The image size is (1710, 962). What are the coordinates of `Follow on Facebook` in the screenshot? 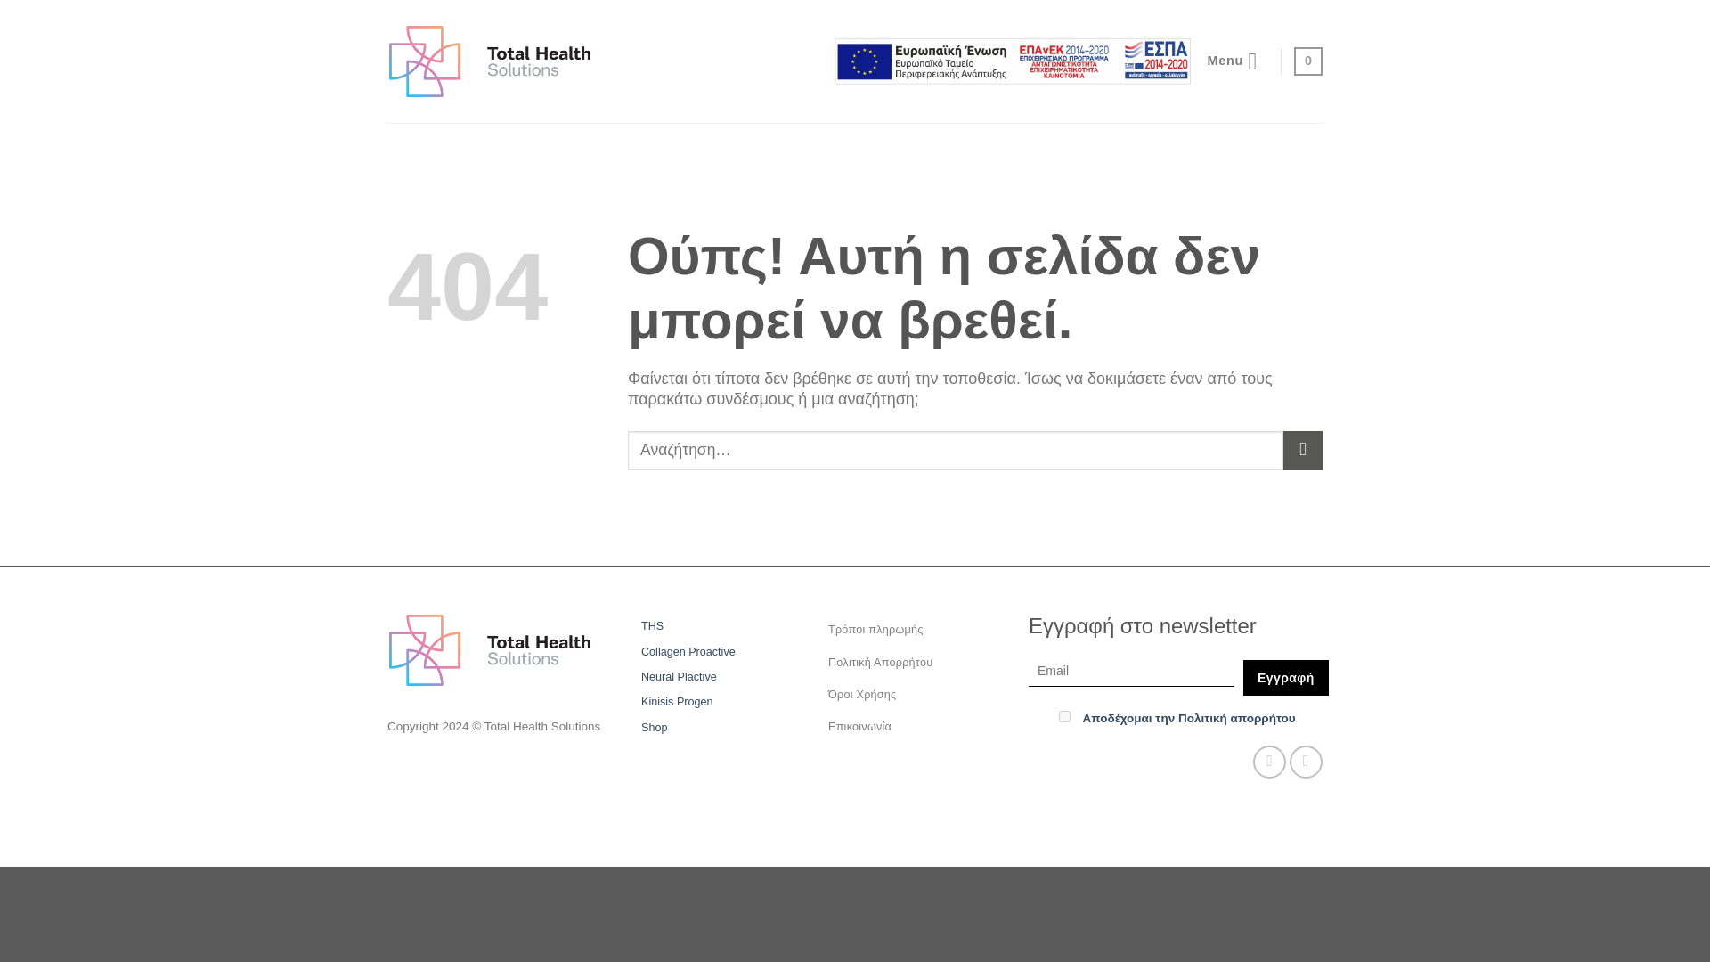 It's located at (1269, 762).